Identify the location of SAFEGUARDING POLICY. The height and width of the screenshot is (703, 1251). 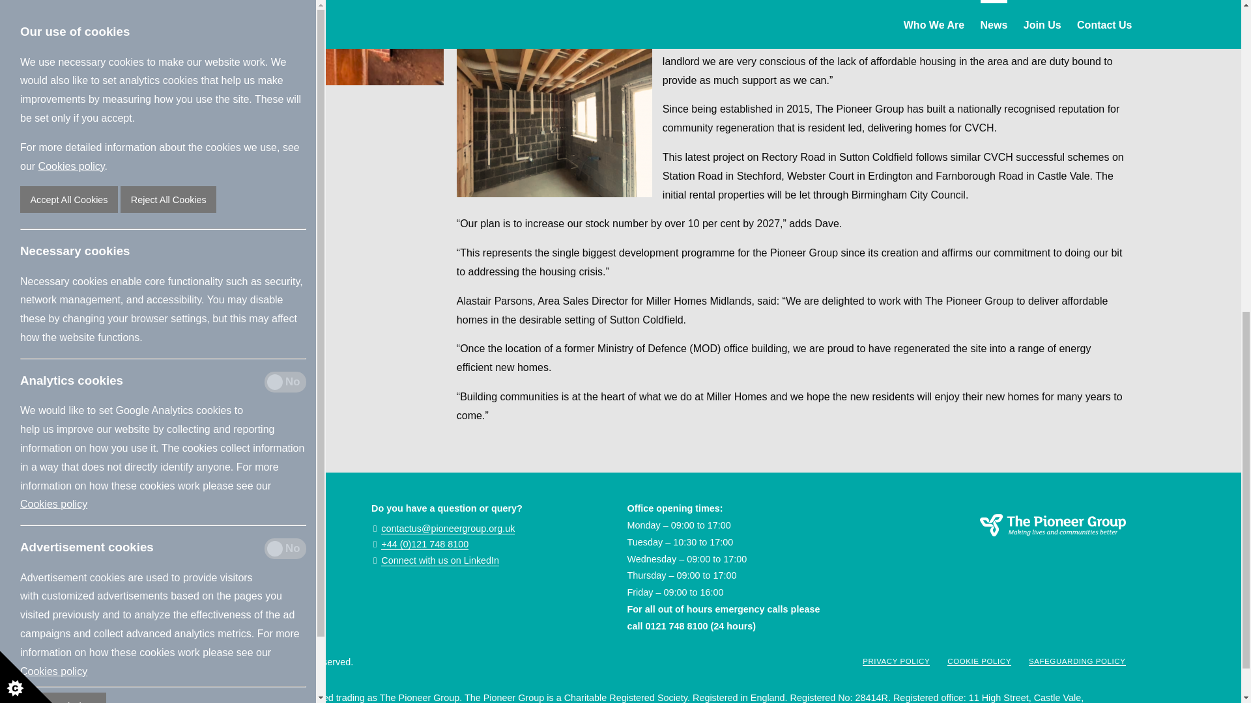
(1077, 661).